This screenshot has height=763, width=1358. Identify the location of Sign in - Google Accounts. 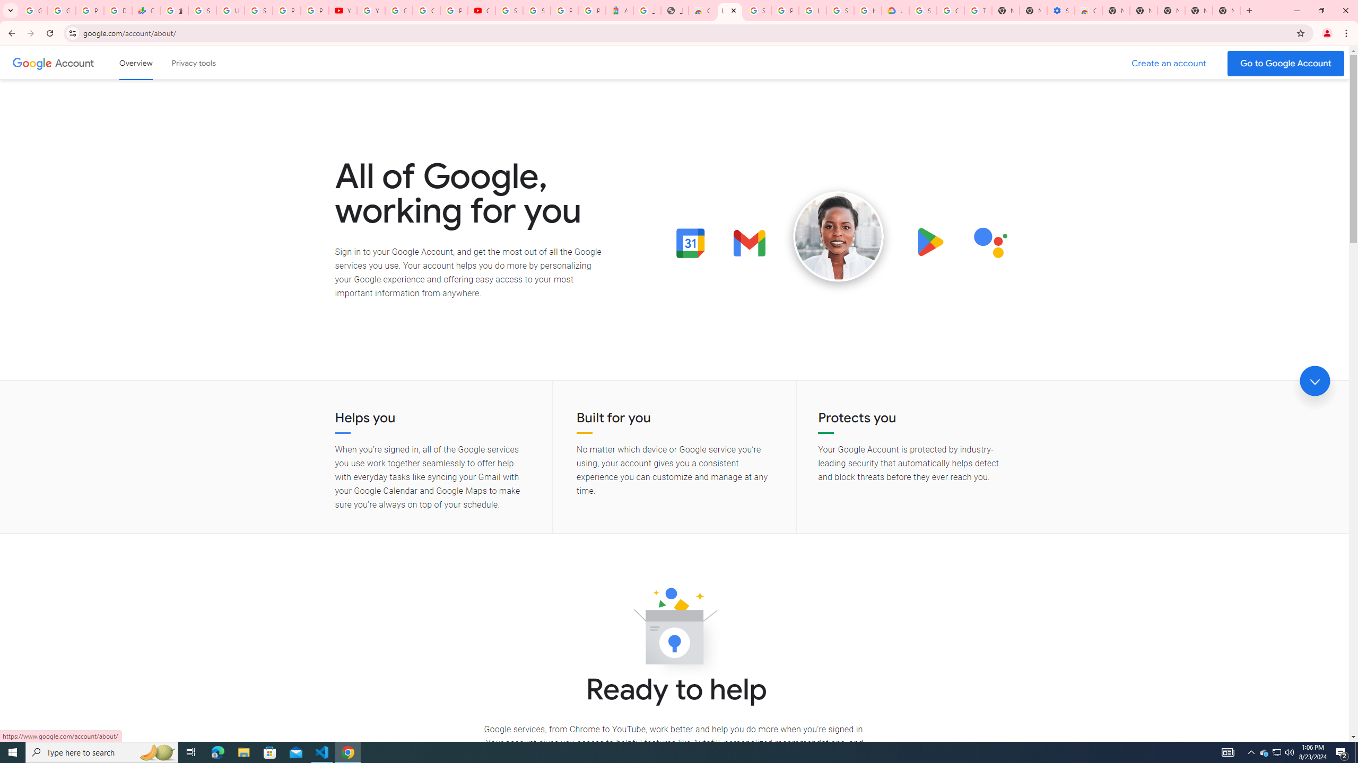
(537, 11).